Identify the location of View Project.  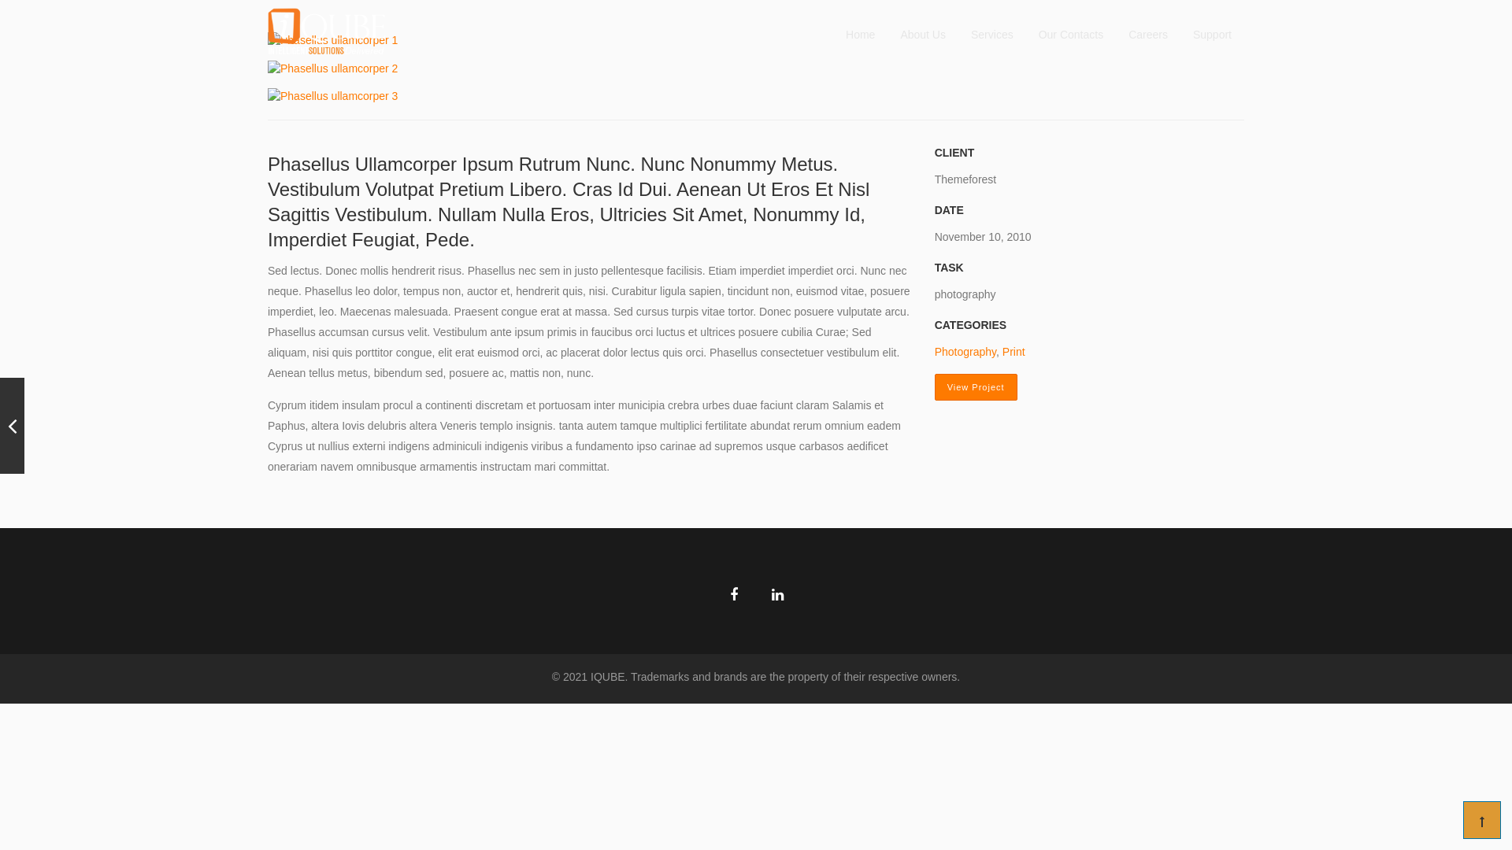
(976, 387).